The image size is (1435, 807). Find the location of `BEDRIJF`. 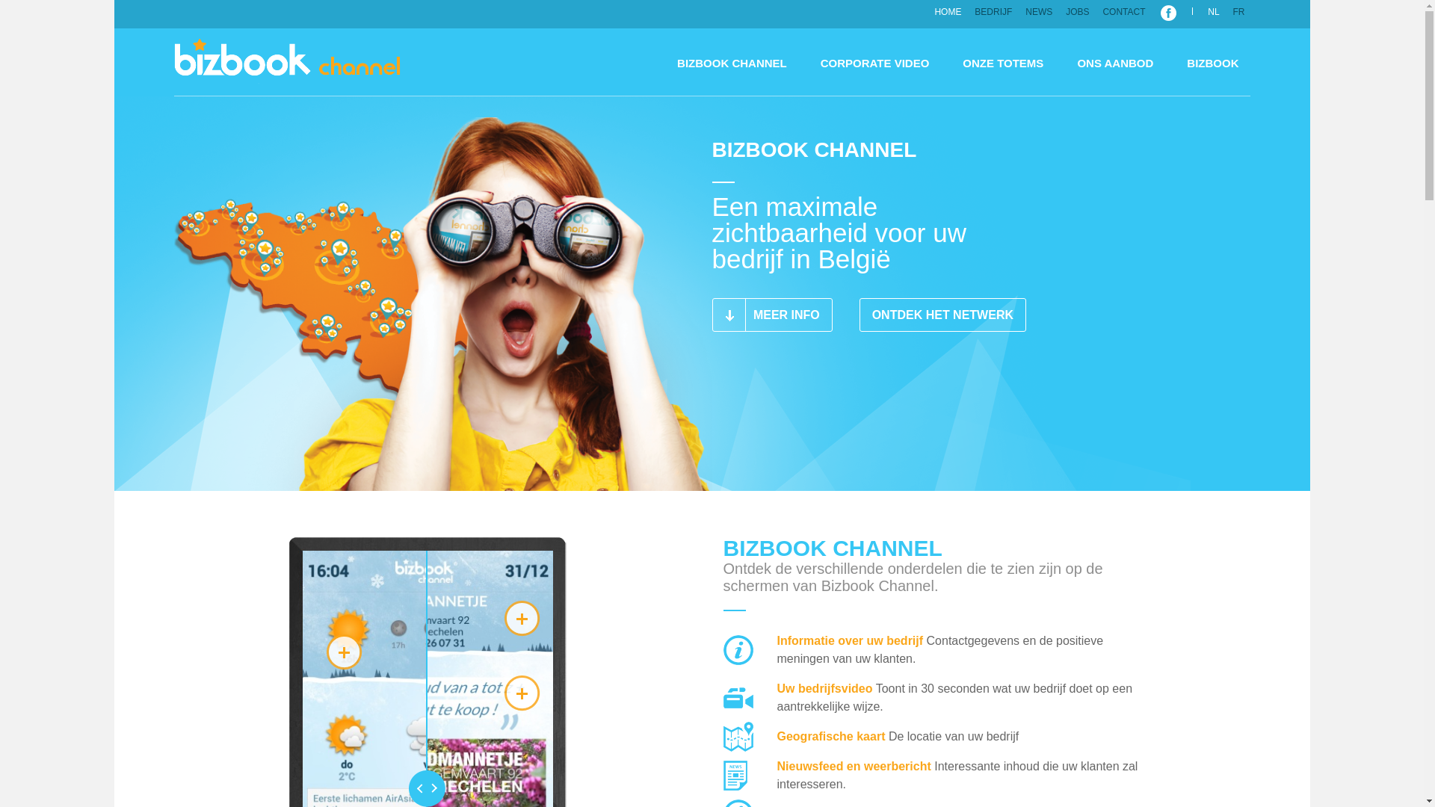

BEDRIJF is located at coordinates (993, 12).